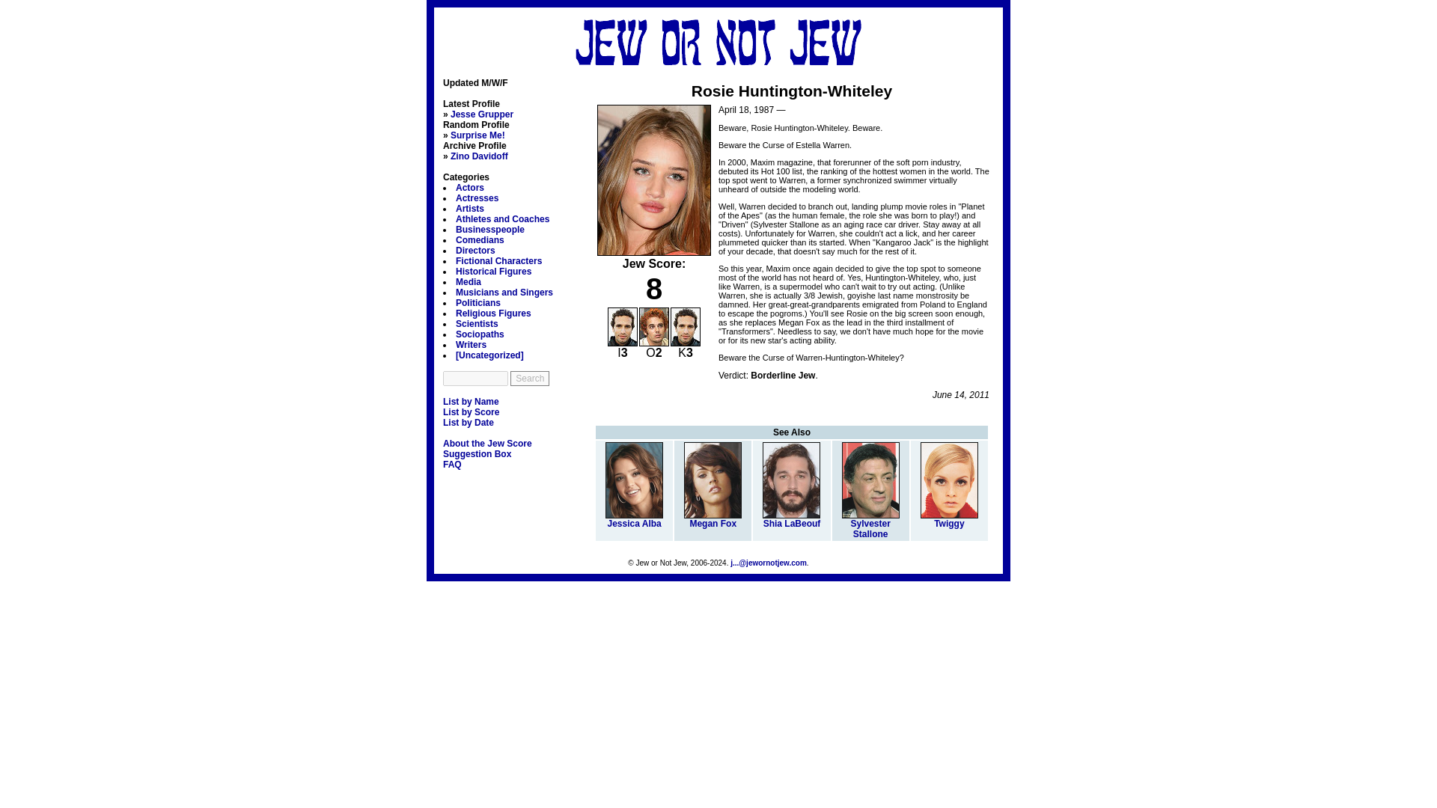 The image size is (1437, 808). I want to click on Megan Fox, so click(713, 519).